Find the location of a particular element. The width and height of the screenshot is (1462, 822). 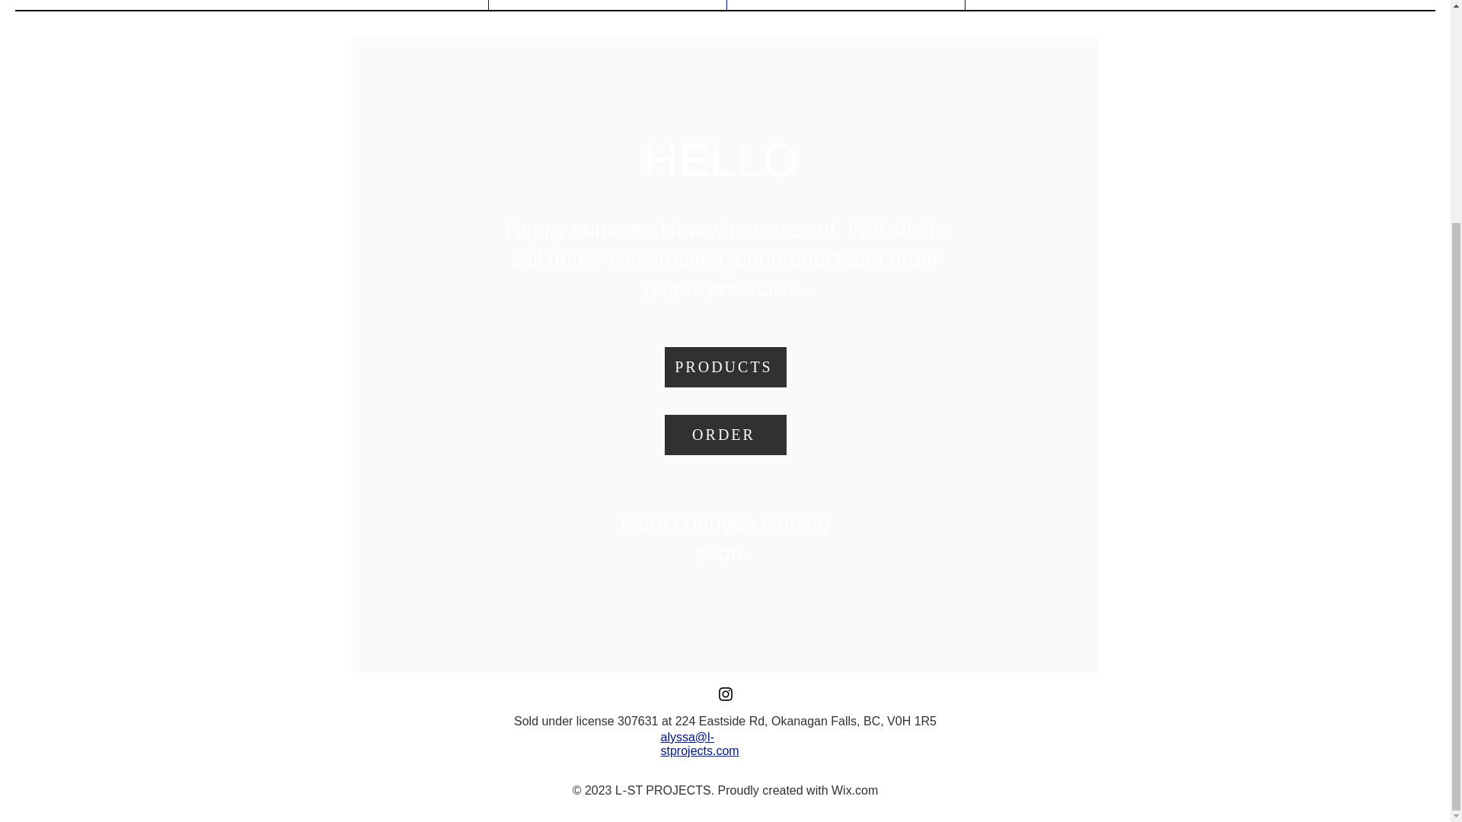

WHOLESALE is located at coordinates (1083, 5).